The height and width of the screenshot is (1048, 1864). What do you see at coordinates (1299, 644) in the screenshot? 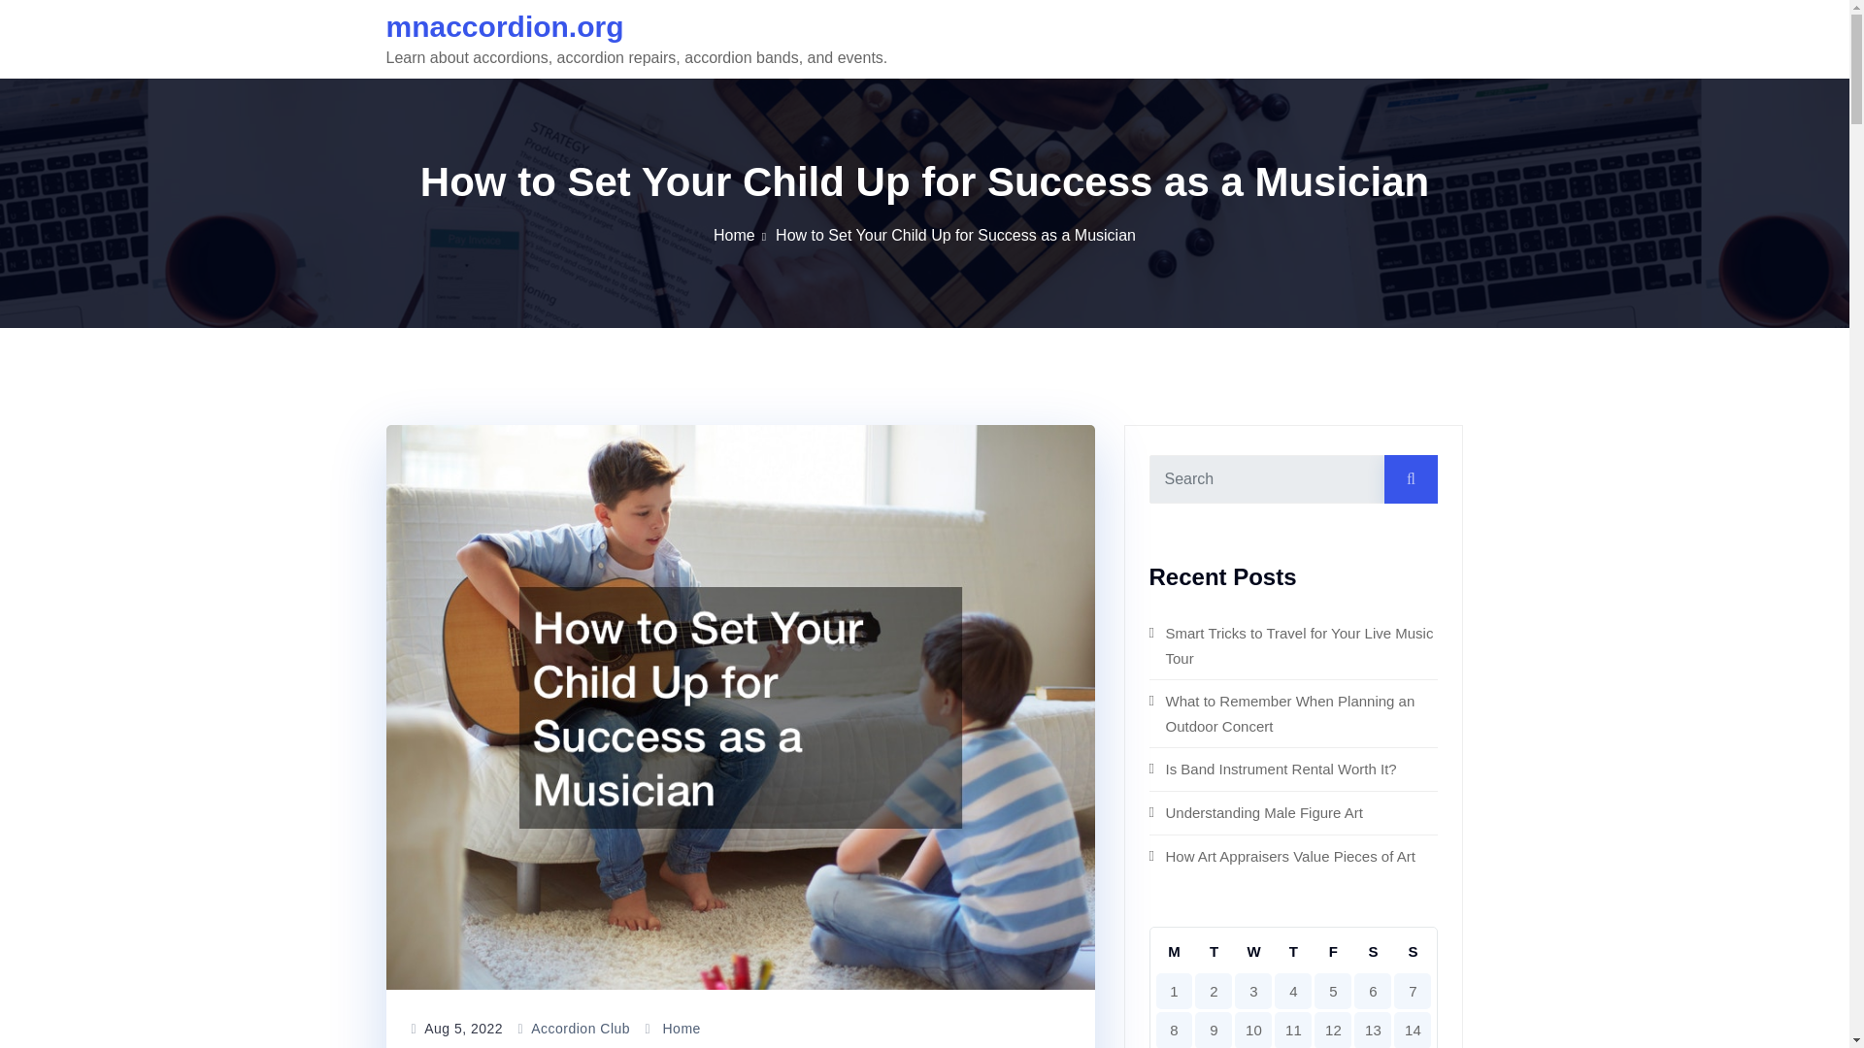
I see `Smart Tricks to Travel for Your Live Music Tour` at bounding box center [1299, 644].